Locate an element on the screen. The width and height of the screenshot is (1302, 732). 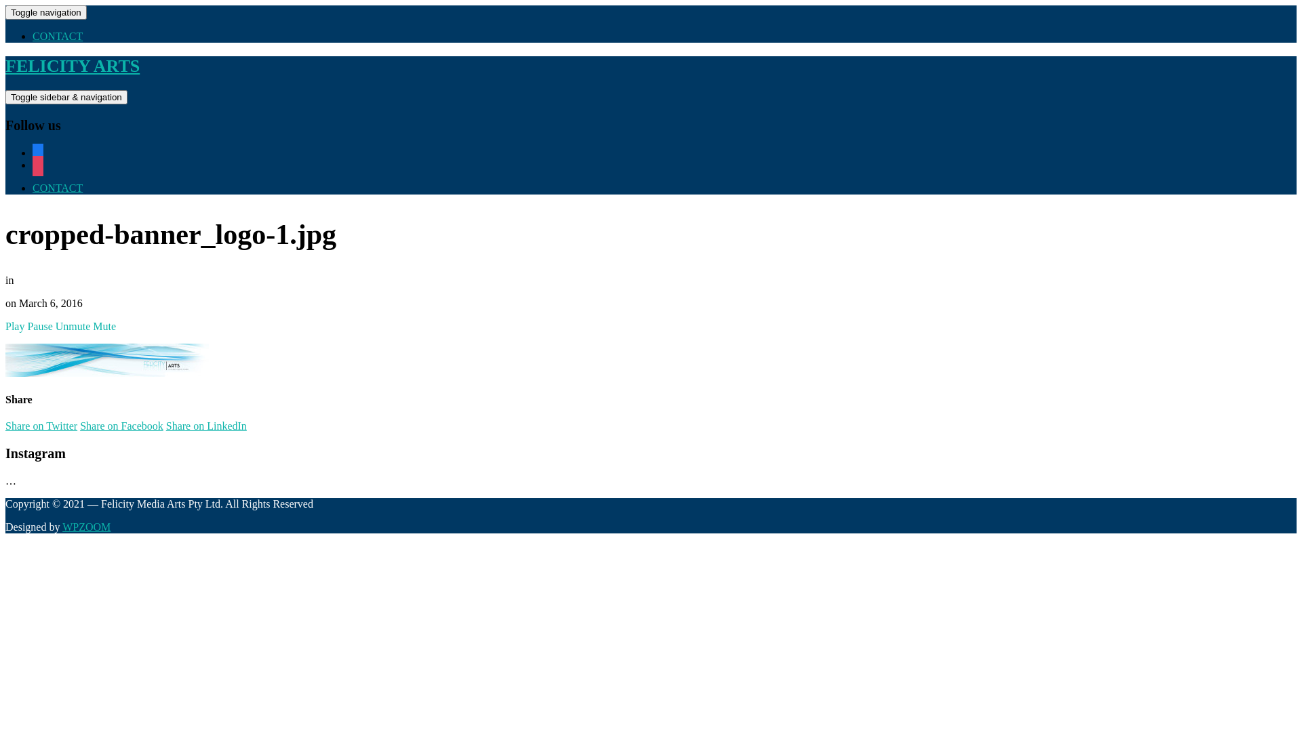
CONTACT is located at coordinates (58, 188).